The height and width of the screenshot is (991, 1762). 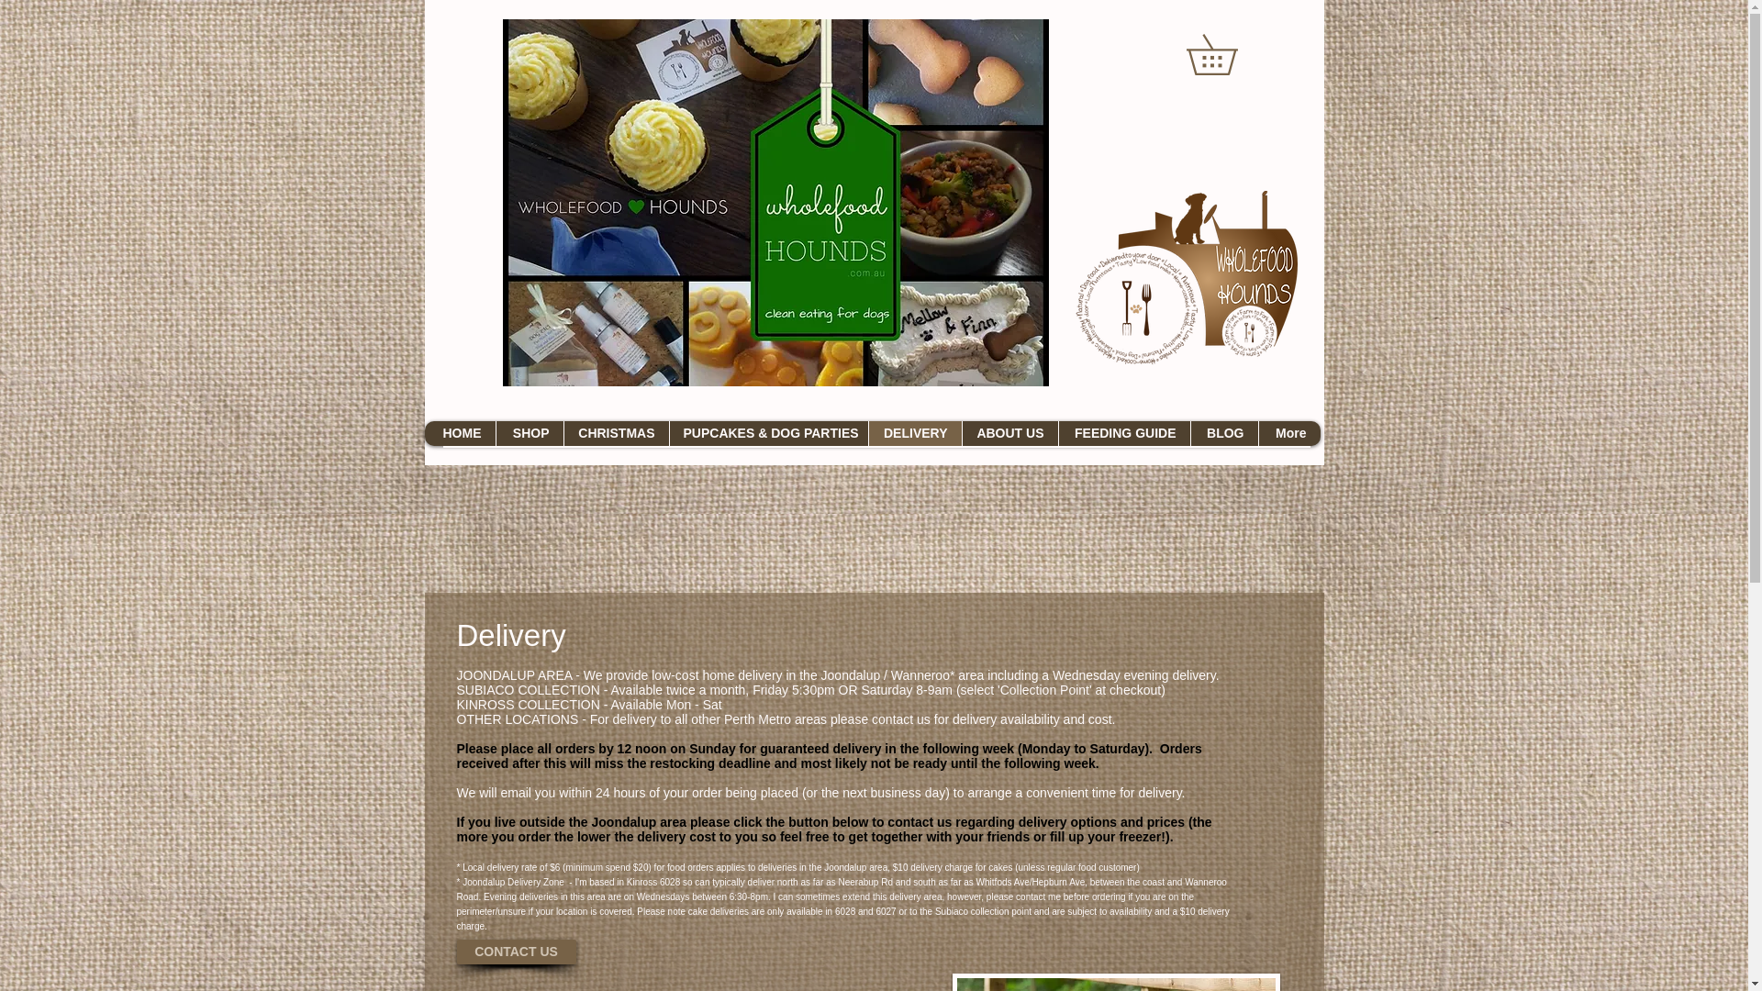 I want to click on HOME, so click(x=459, y=433).